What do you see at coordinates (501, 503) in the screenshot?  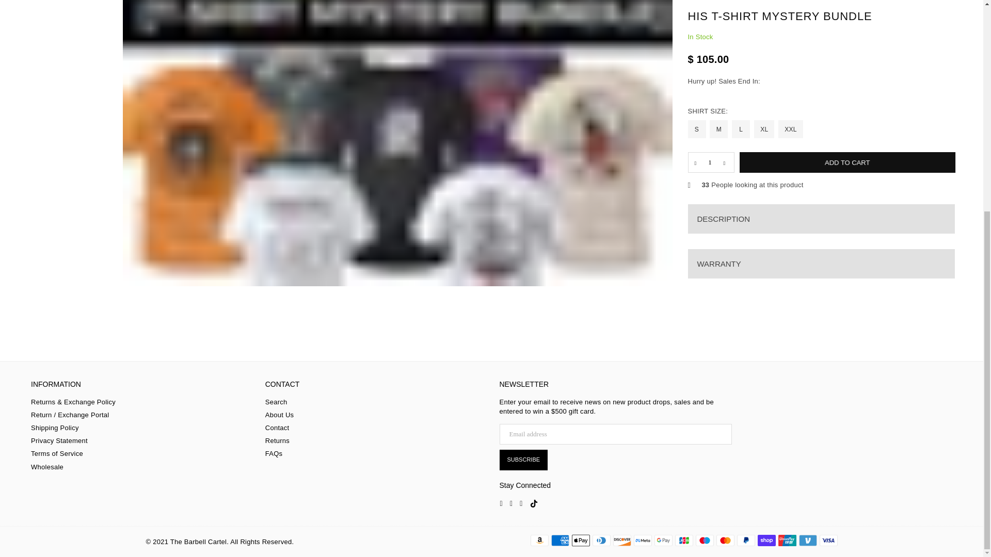 I see `The Barbell Cartel on Facebook` at bounding box center [501, 503].